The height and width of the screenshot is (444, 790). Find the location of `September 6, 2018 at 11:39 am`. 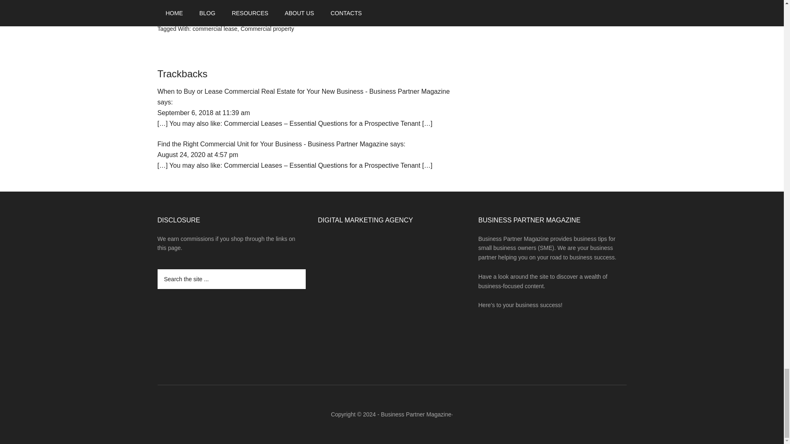

September 6, 2018 at 11:39 am is located at coordinates (203, 113).